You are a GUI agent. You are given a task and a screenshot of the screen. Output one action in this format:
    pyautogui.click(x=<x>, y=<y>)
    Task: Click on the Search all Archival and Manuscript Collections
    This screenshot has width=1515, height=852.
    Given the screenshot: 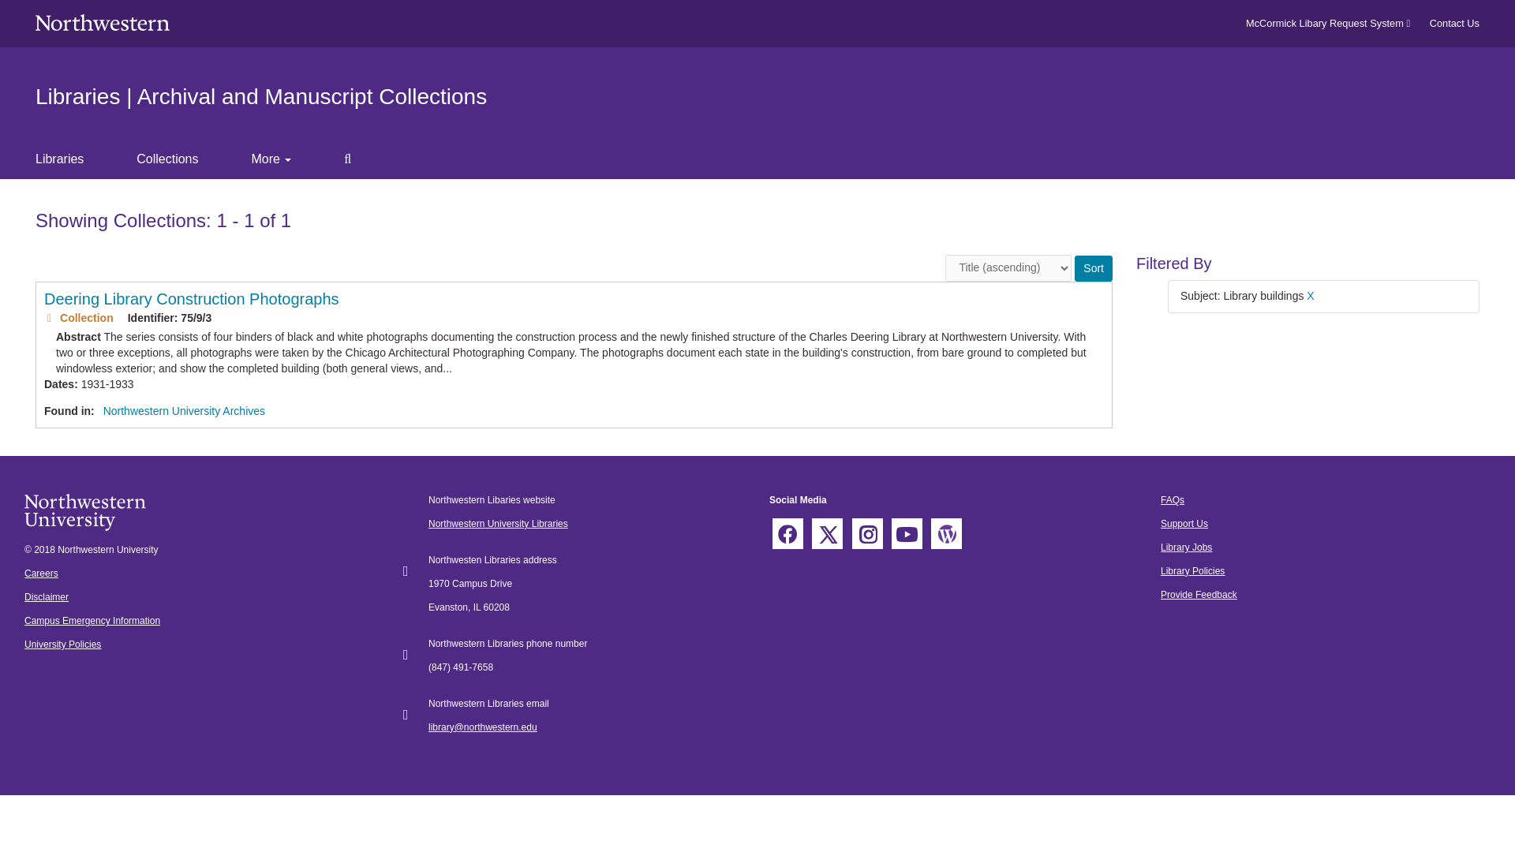 What is the action you would take?
    pyautogui.click(x=360, y=159)
    